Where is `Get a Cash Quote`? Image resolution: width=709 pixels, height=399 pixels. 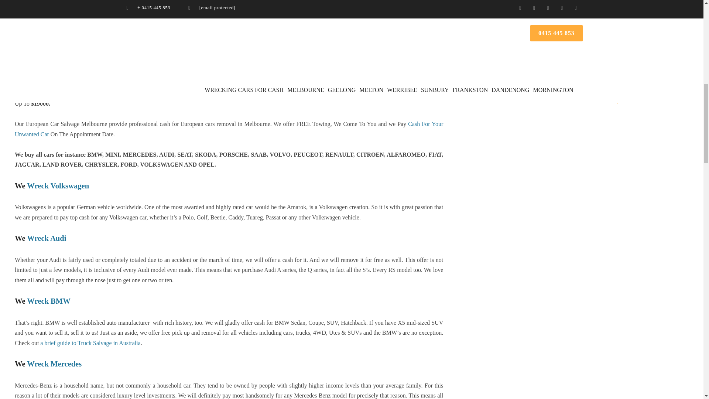 Get a Cash Quote is located at coordinates (544, 85).